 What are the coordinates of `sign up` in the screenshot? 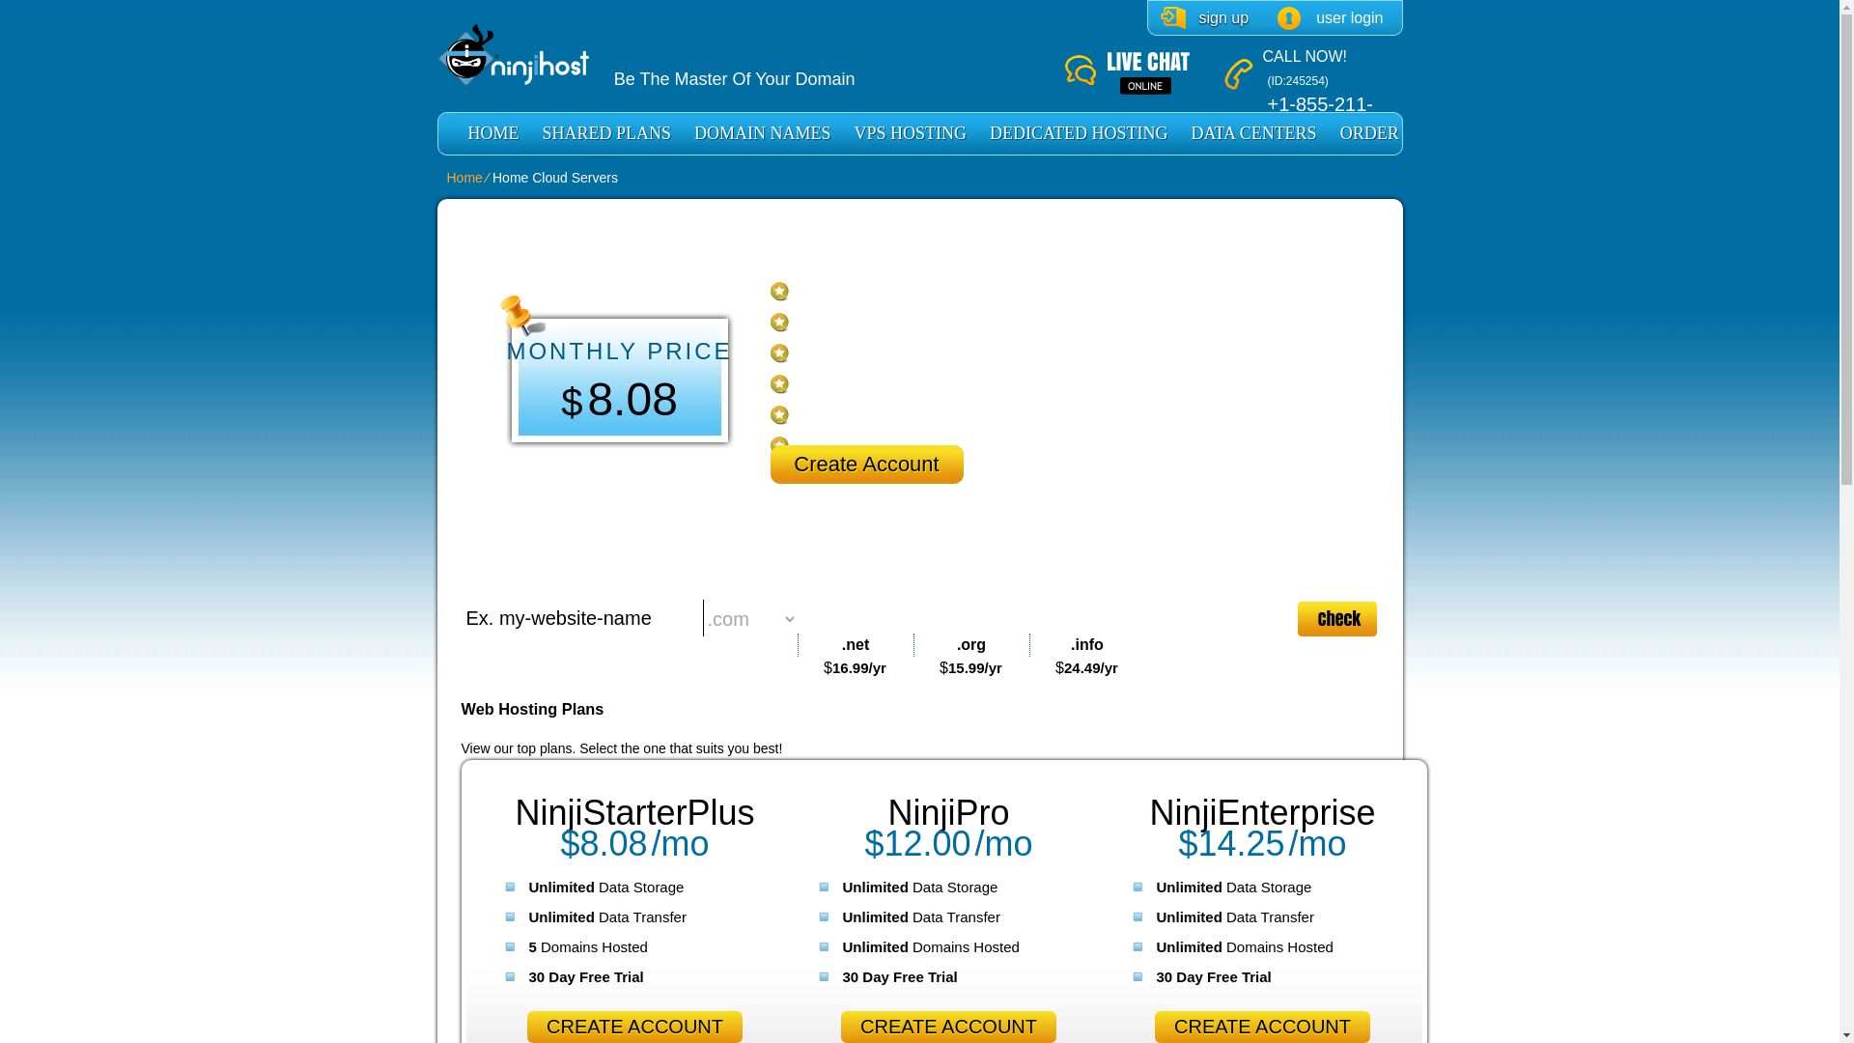 It's located at (1205, 17).